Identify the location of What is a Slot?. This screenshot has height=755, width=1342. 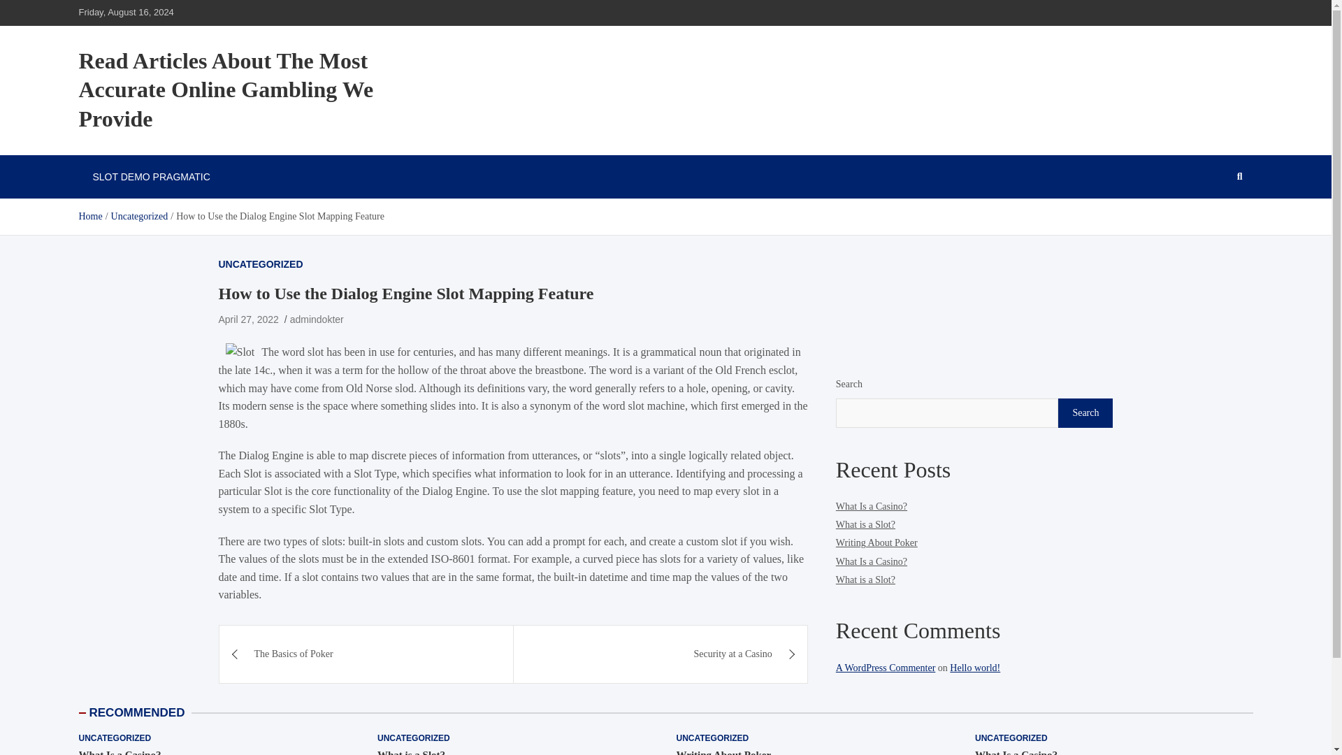
(865, 580).